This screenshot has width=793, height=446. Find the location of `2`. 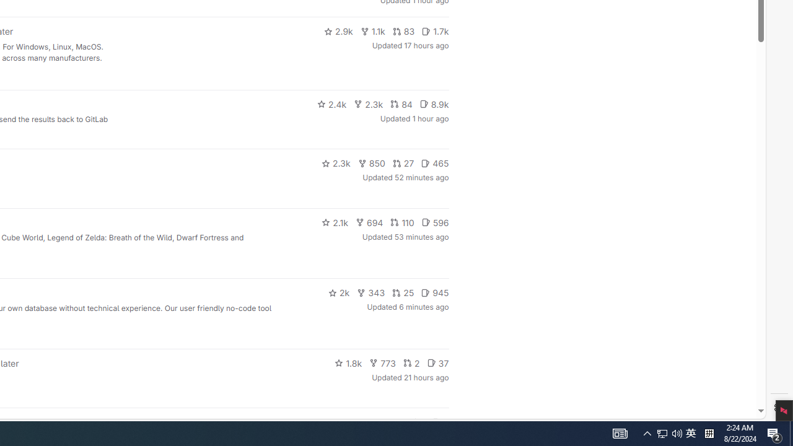

2 is located at coordinates (411, 363).